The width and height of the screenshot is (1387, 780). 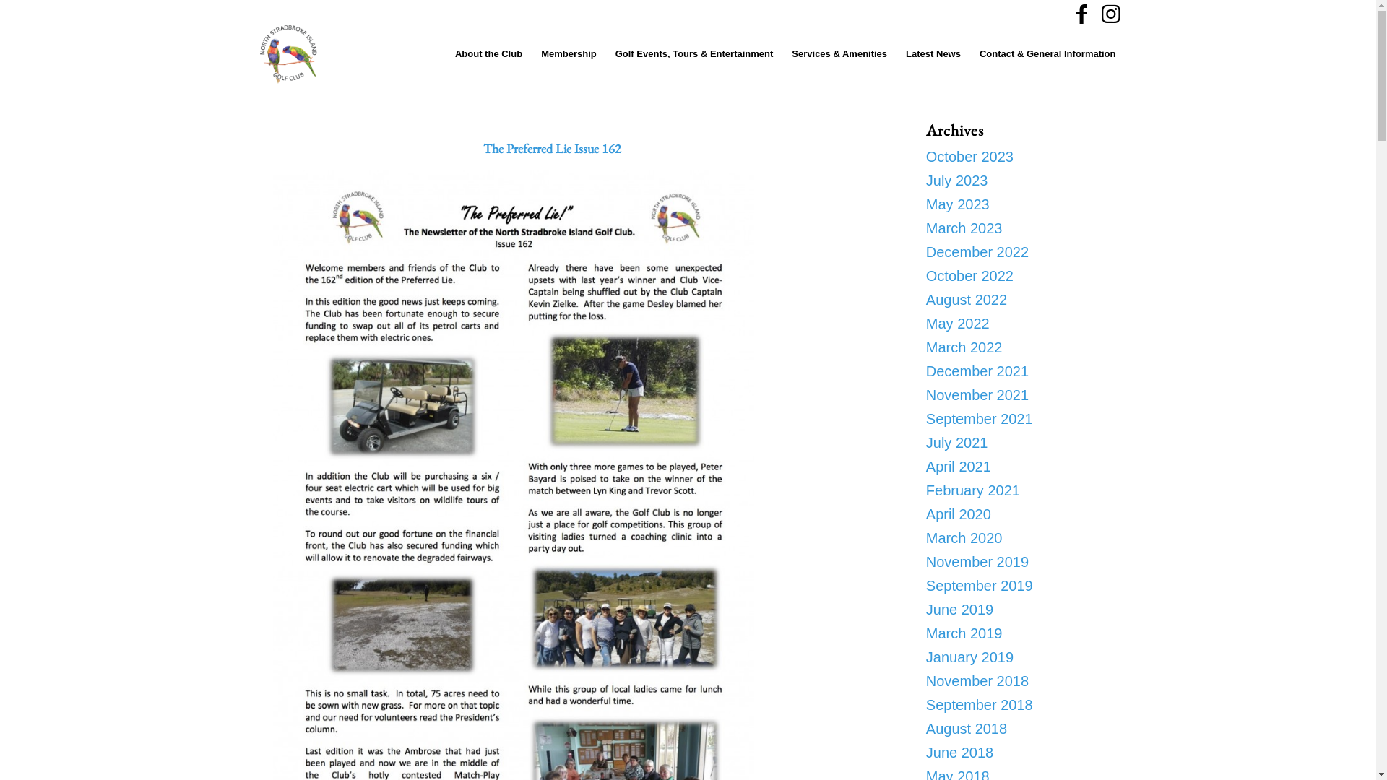 What do you see at coordinates (964, 633) in the screenshot?
I see `March 2019` at bounding box center [964, 633].